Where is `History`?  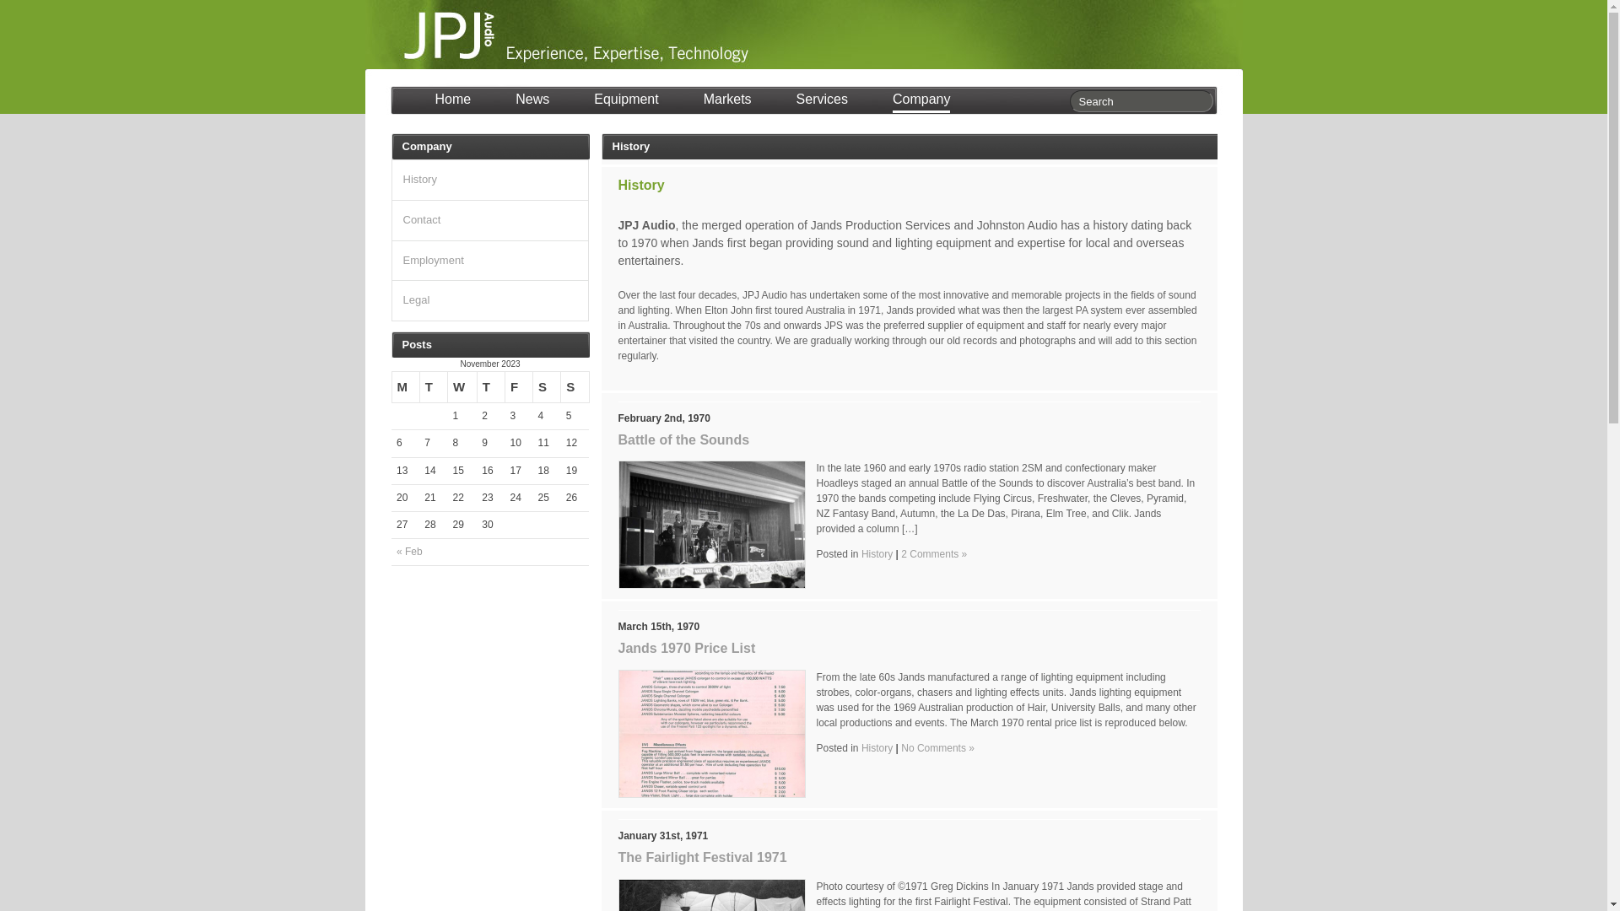
History is located at coordinates (877, 747).